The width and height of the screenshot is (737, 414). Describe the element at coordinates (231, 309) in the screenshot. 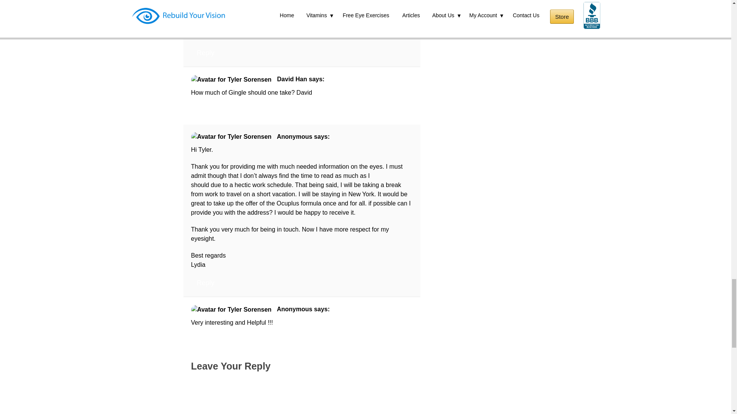

I see `Gravatar for Tyler Sorensen` at that location.